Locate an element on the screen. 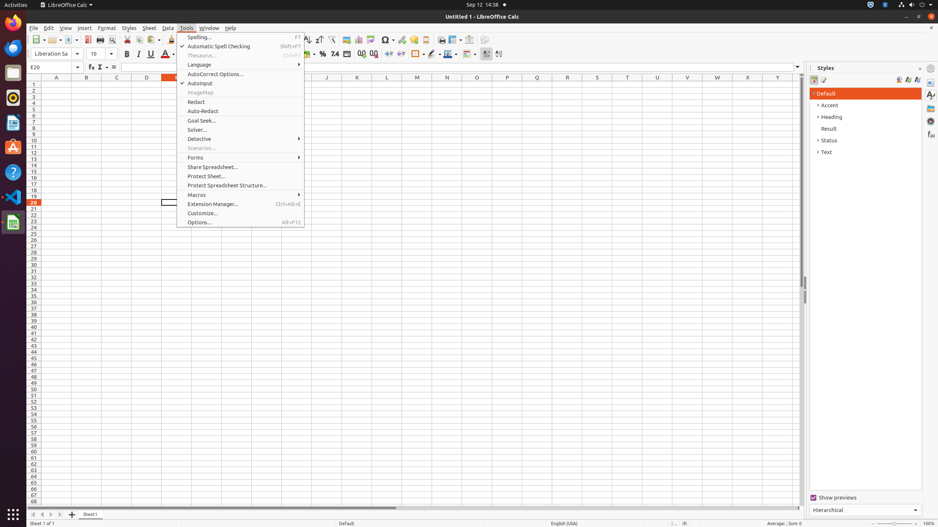  Help is located at coordinates (13, 172).